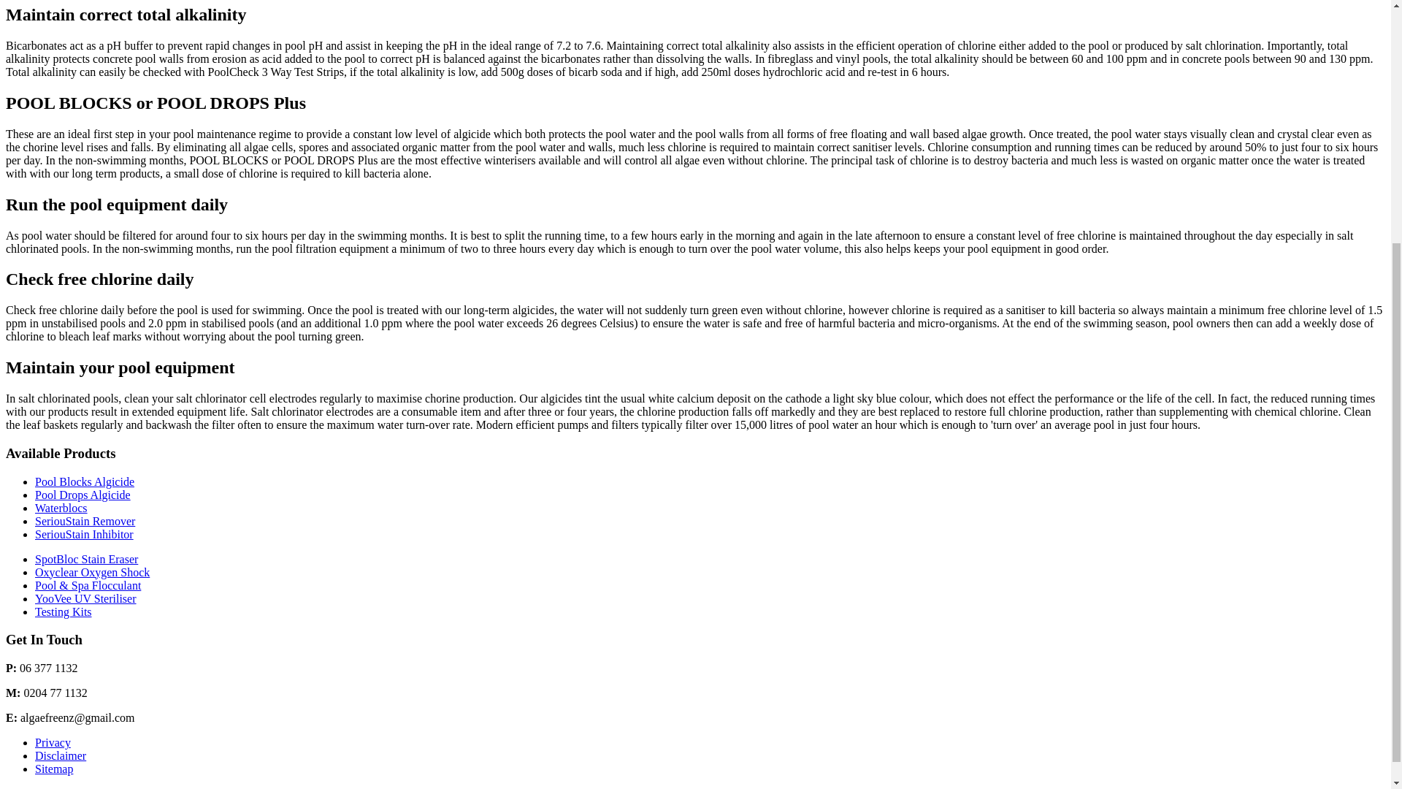 The width and height of the screenshot is (1402, 789). Describe the element at coordinates (85, 599) in the screenshot. I see `YooVee UV Steriliser` at that location.